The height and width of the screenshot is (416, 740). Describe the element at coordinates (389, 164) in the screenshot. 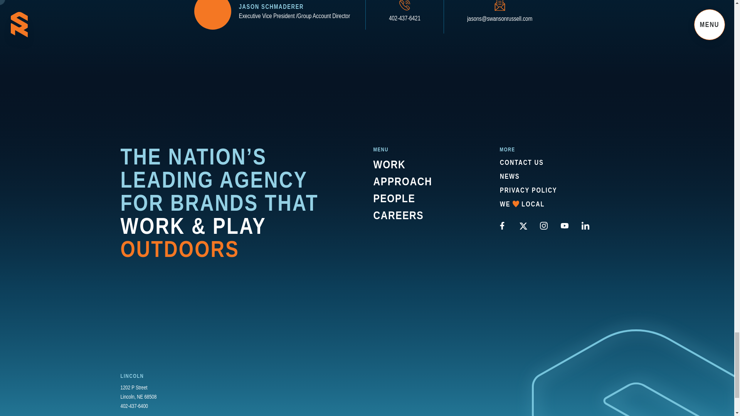

I see `WORK` at that location.